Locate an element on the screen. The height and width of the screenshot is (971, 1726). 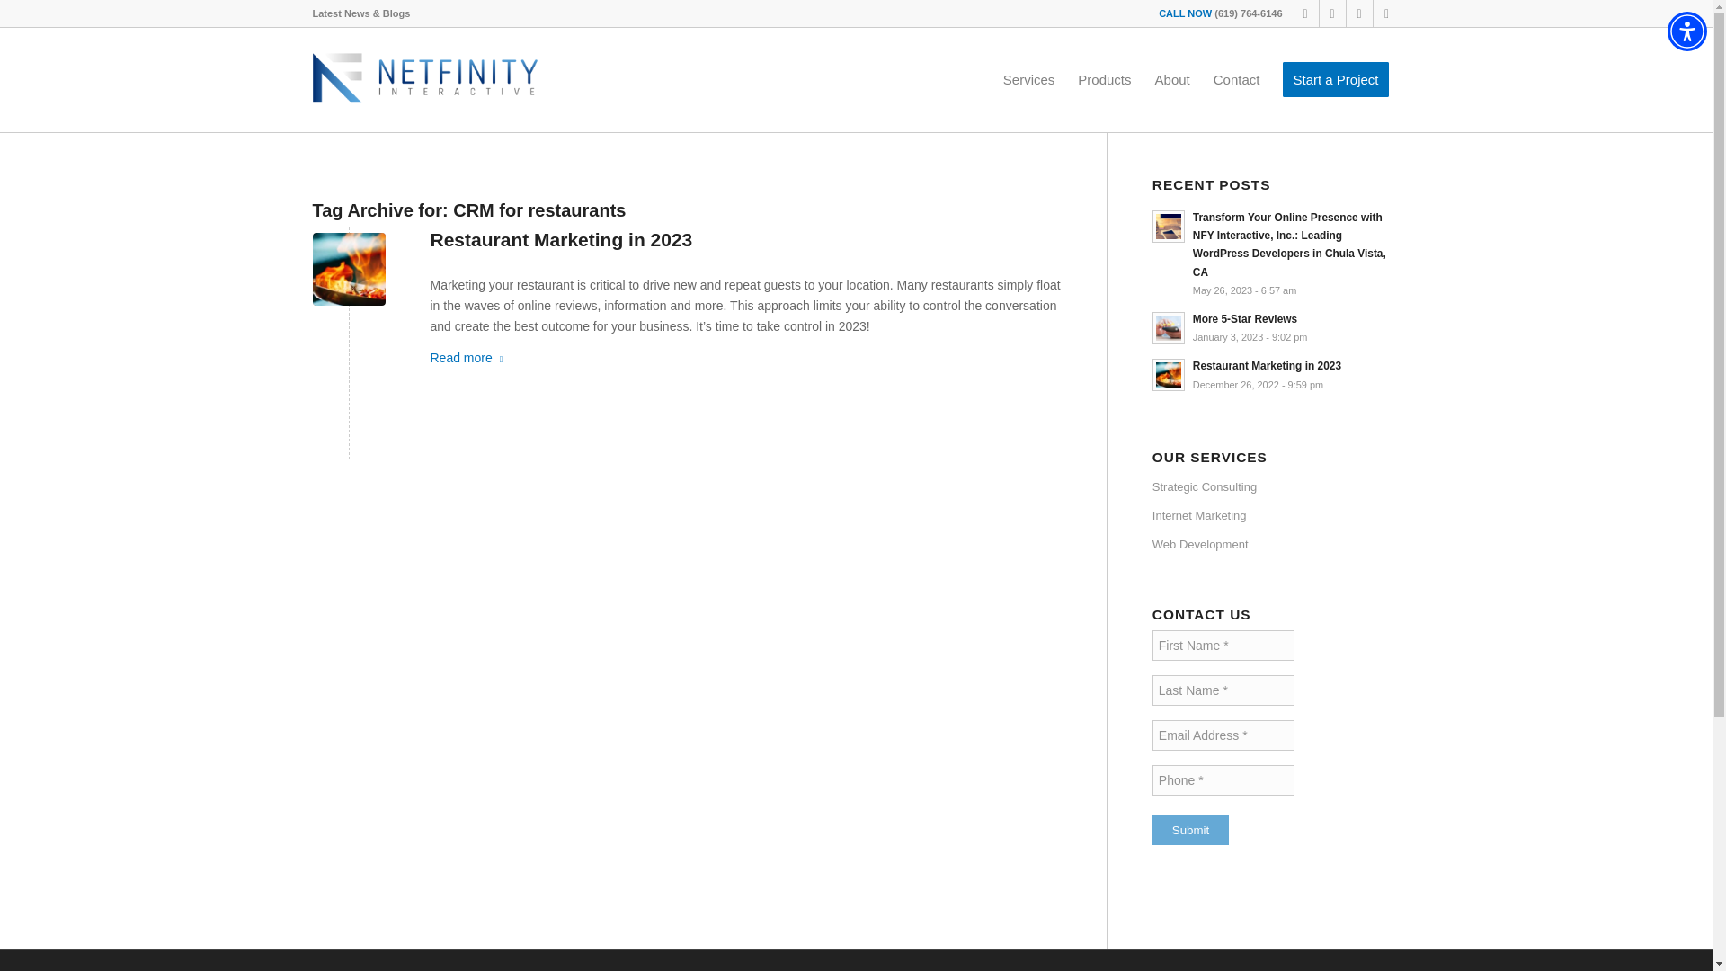
Read more is located at coordinates (469, 358).